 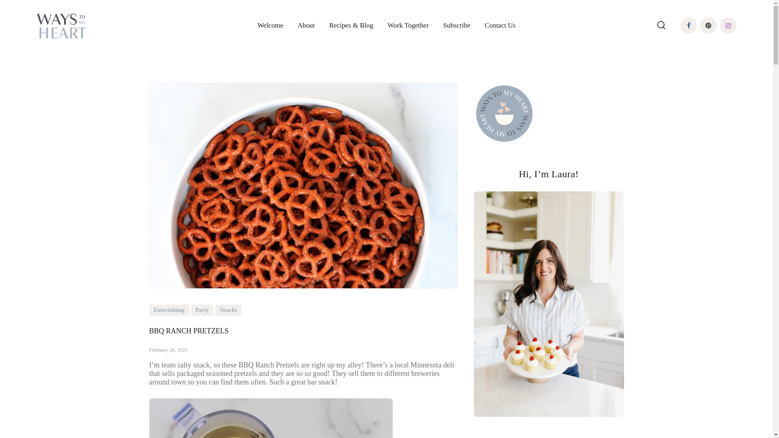 What do you see at coordinates (270, 26) in the screenshot?
I see `Welcome` at bounding box center [270, 26].